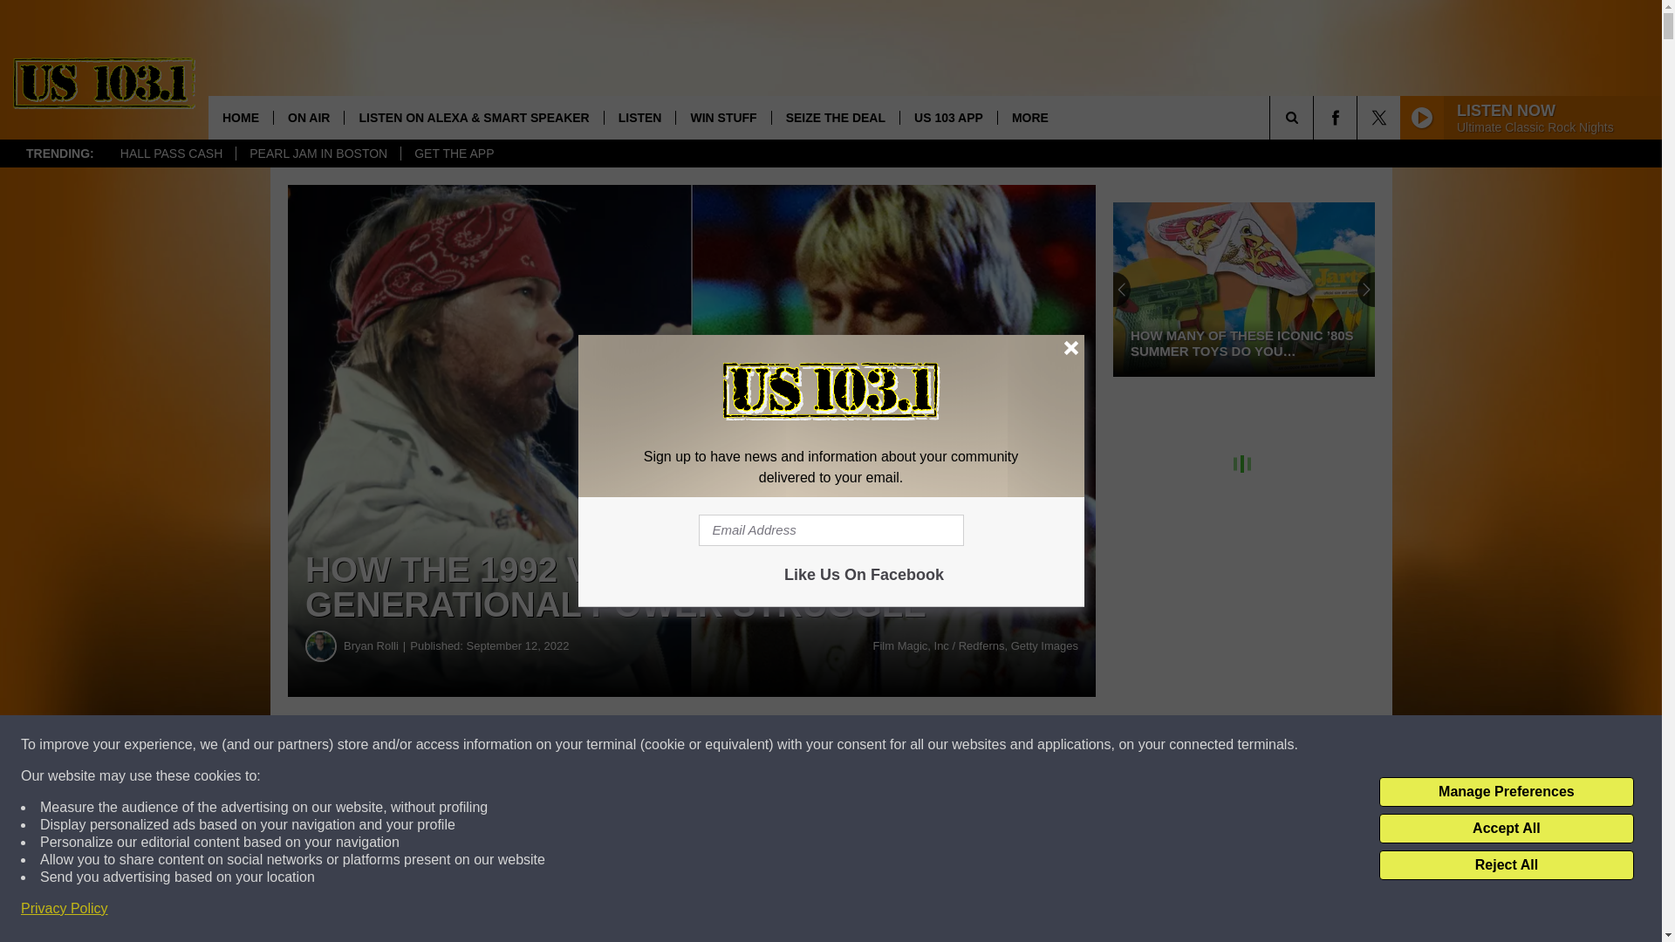 The width and height of the screenshot is (1675, 942). Describe the element at coordinates (1506, 865) in the screenshot. I see `Reject All` at that location.